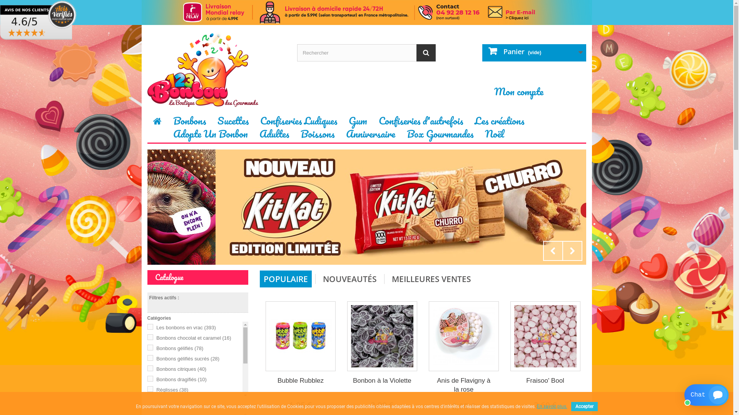  I want to click on Mon compte, so click(519, 91).